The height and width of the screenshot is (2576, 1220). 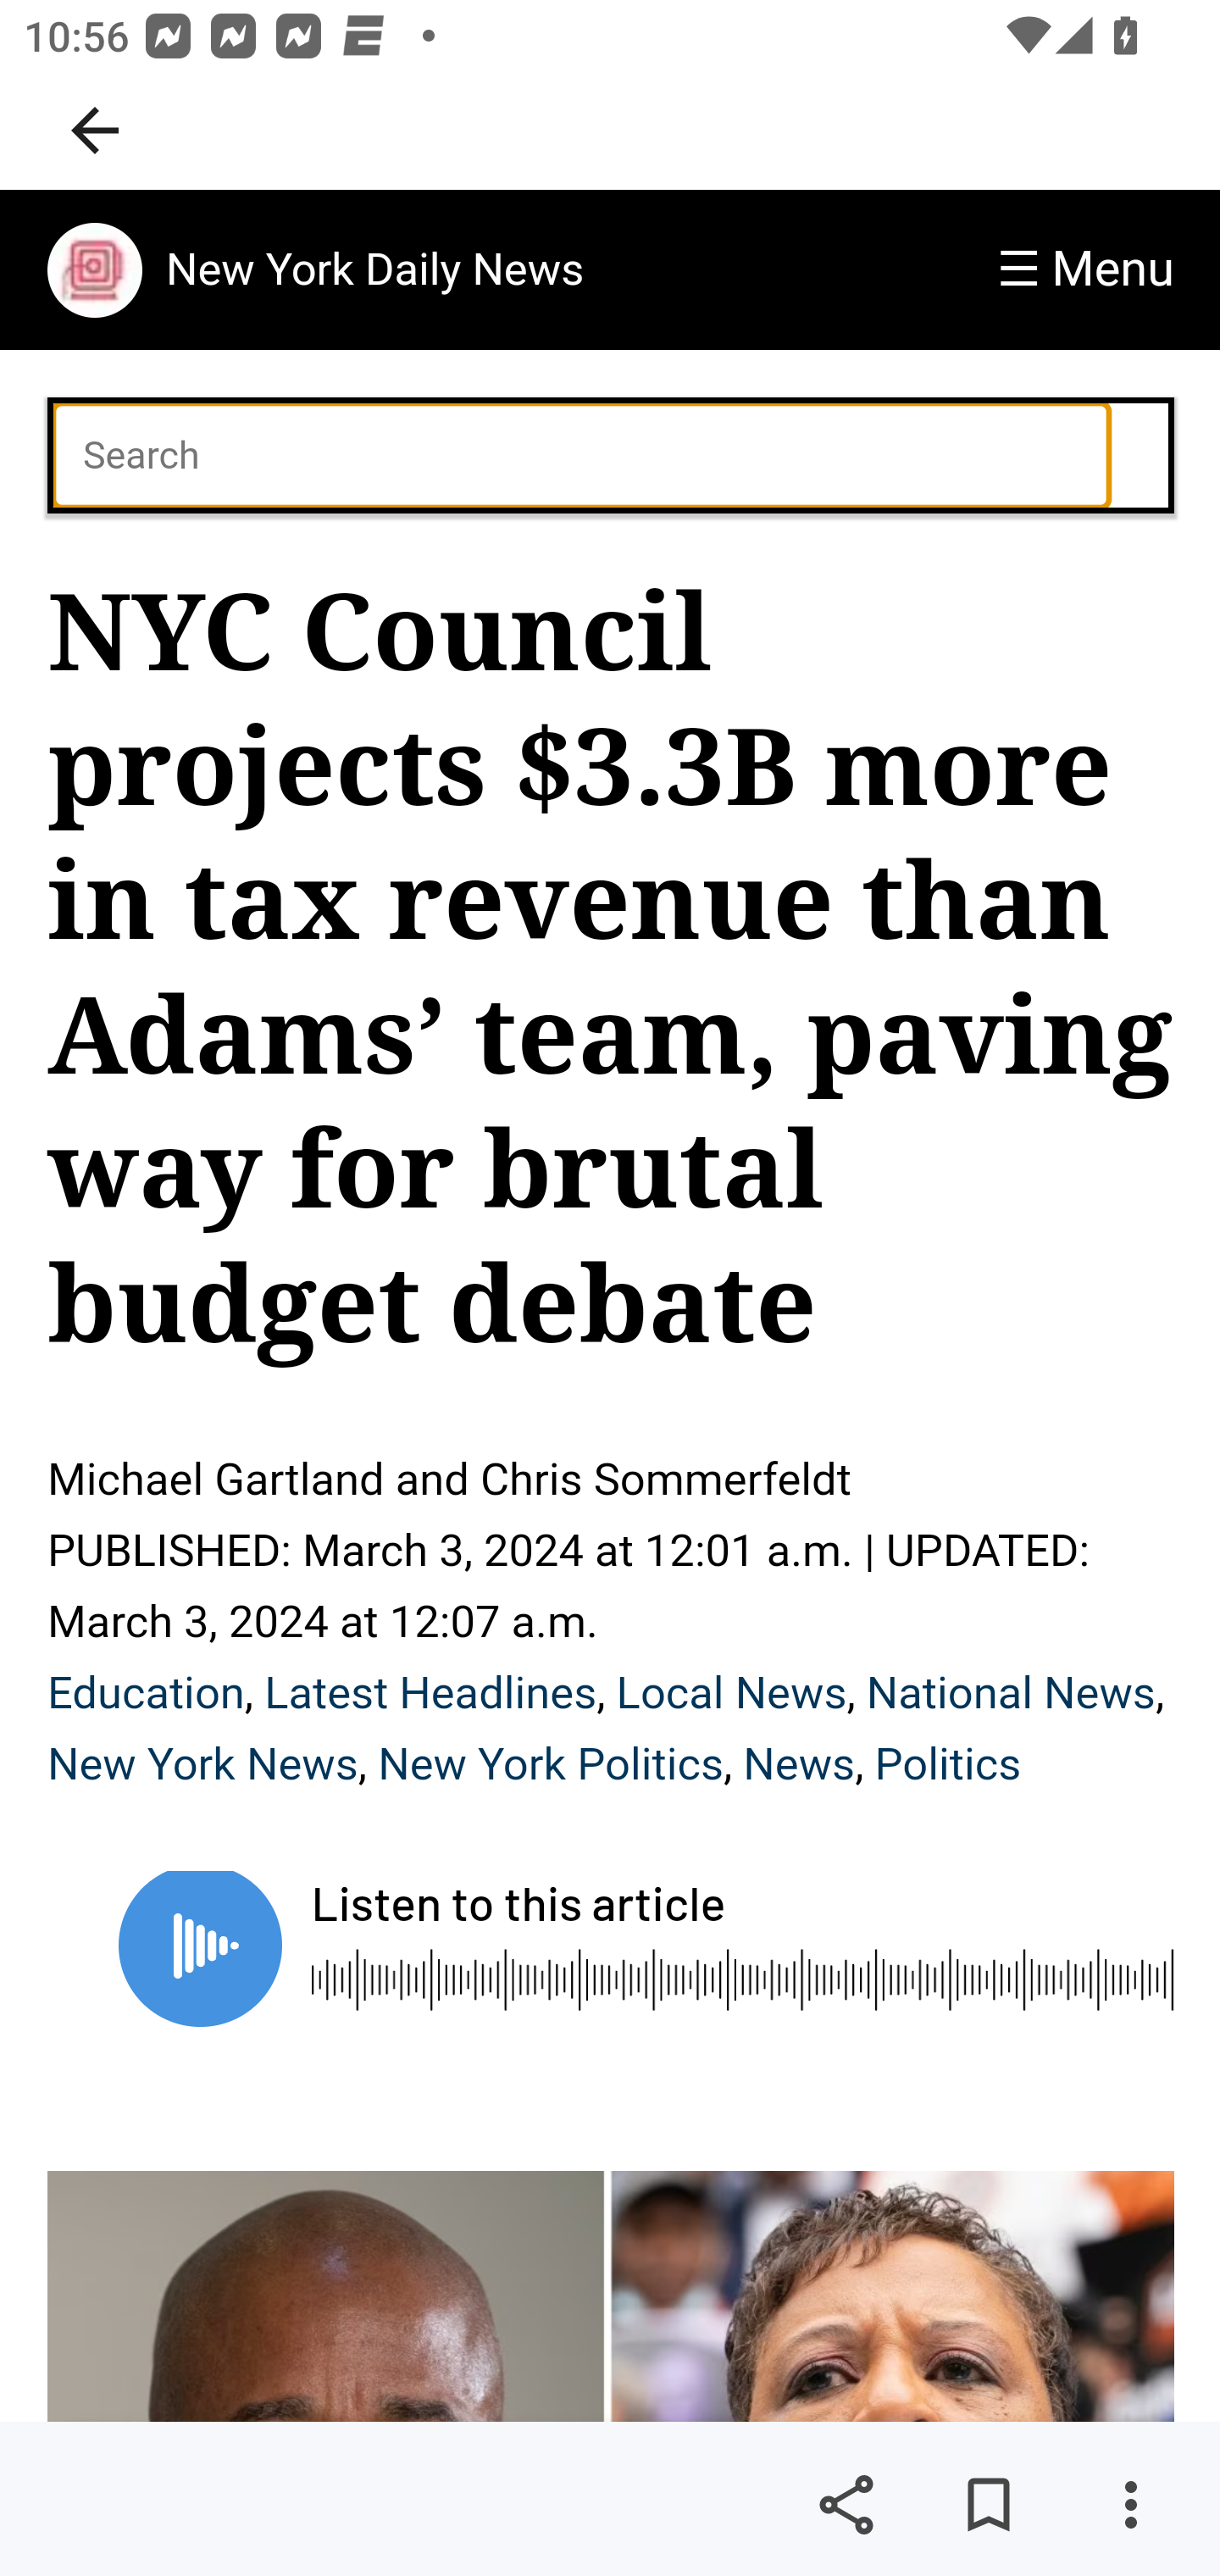 What do you see at coordinates (1086, 269) in the screenshot?
I see `☰ Menu` at bounding box center [1086, 269].